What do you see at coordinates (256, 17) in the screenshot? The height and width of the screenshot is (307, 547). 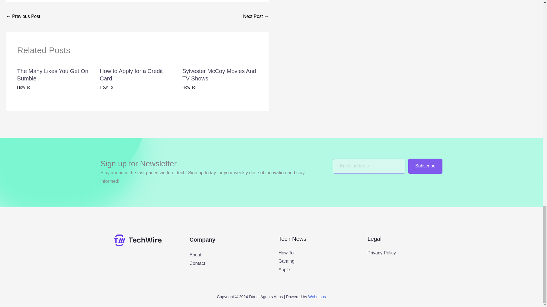 I see `How To Sign PDF With CAC` at bounding box center [256, 17].